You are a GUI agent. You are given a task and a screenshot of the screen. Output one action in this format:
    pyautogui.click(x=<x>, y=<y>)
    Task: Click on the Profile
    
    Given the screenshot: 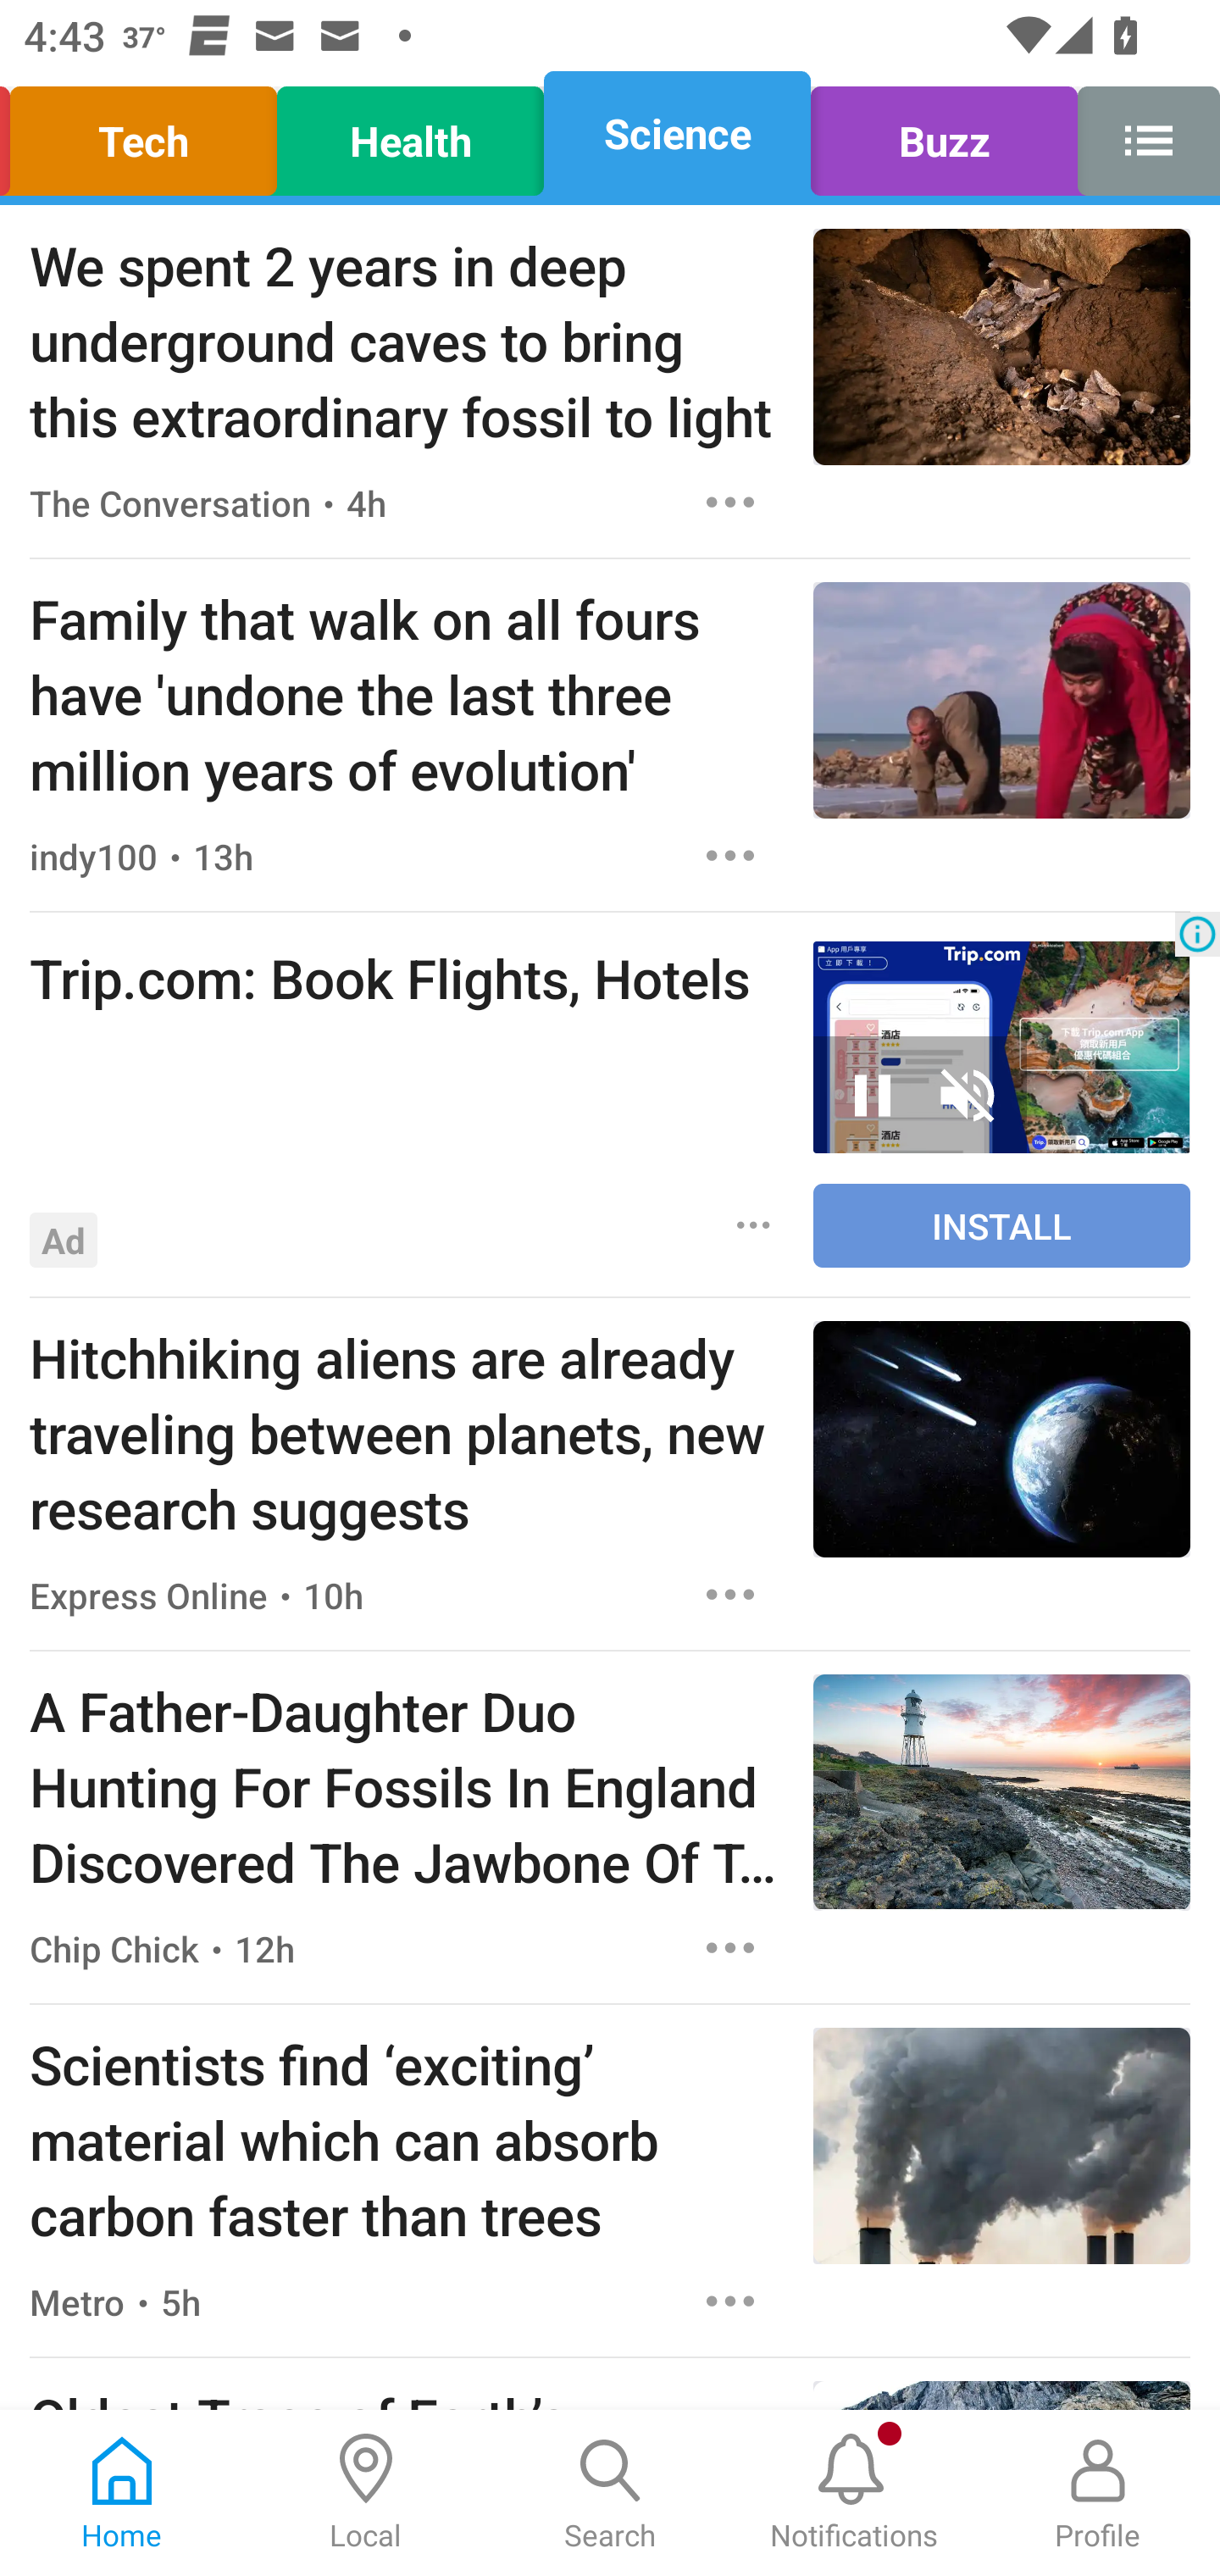 What is the action you would take?
    pyautogui.click(x=1098, y=2493)
    